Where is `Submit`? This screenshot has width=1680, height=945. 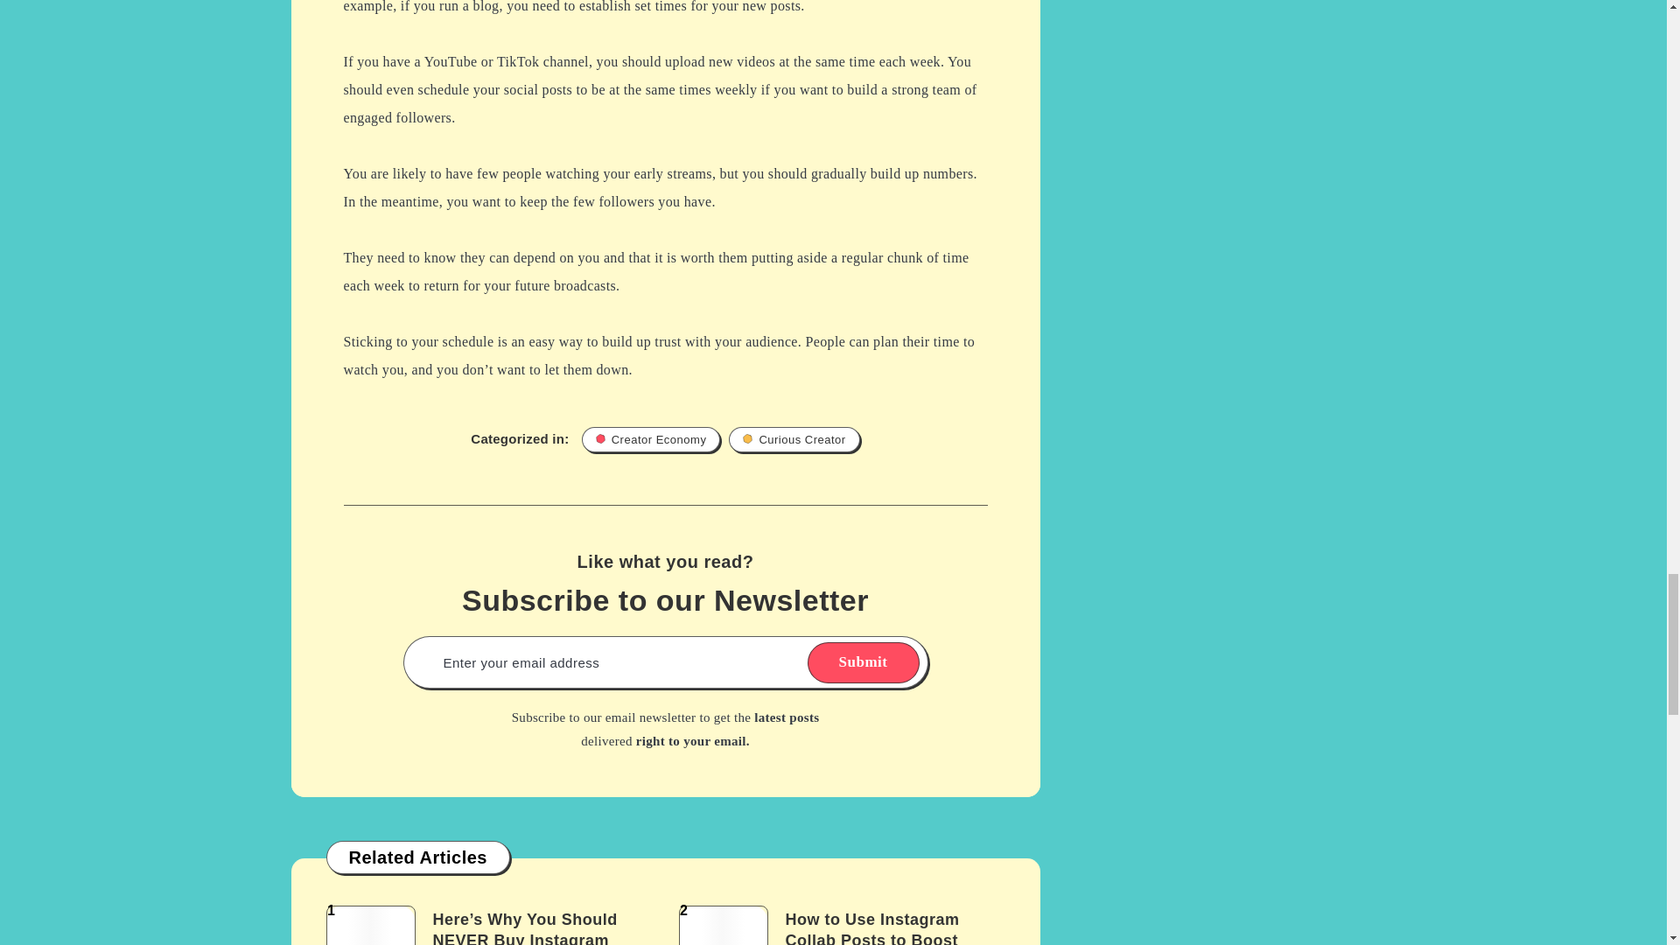 Submit is located at coordinates (863, 662).